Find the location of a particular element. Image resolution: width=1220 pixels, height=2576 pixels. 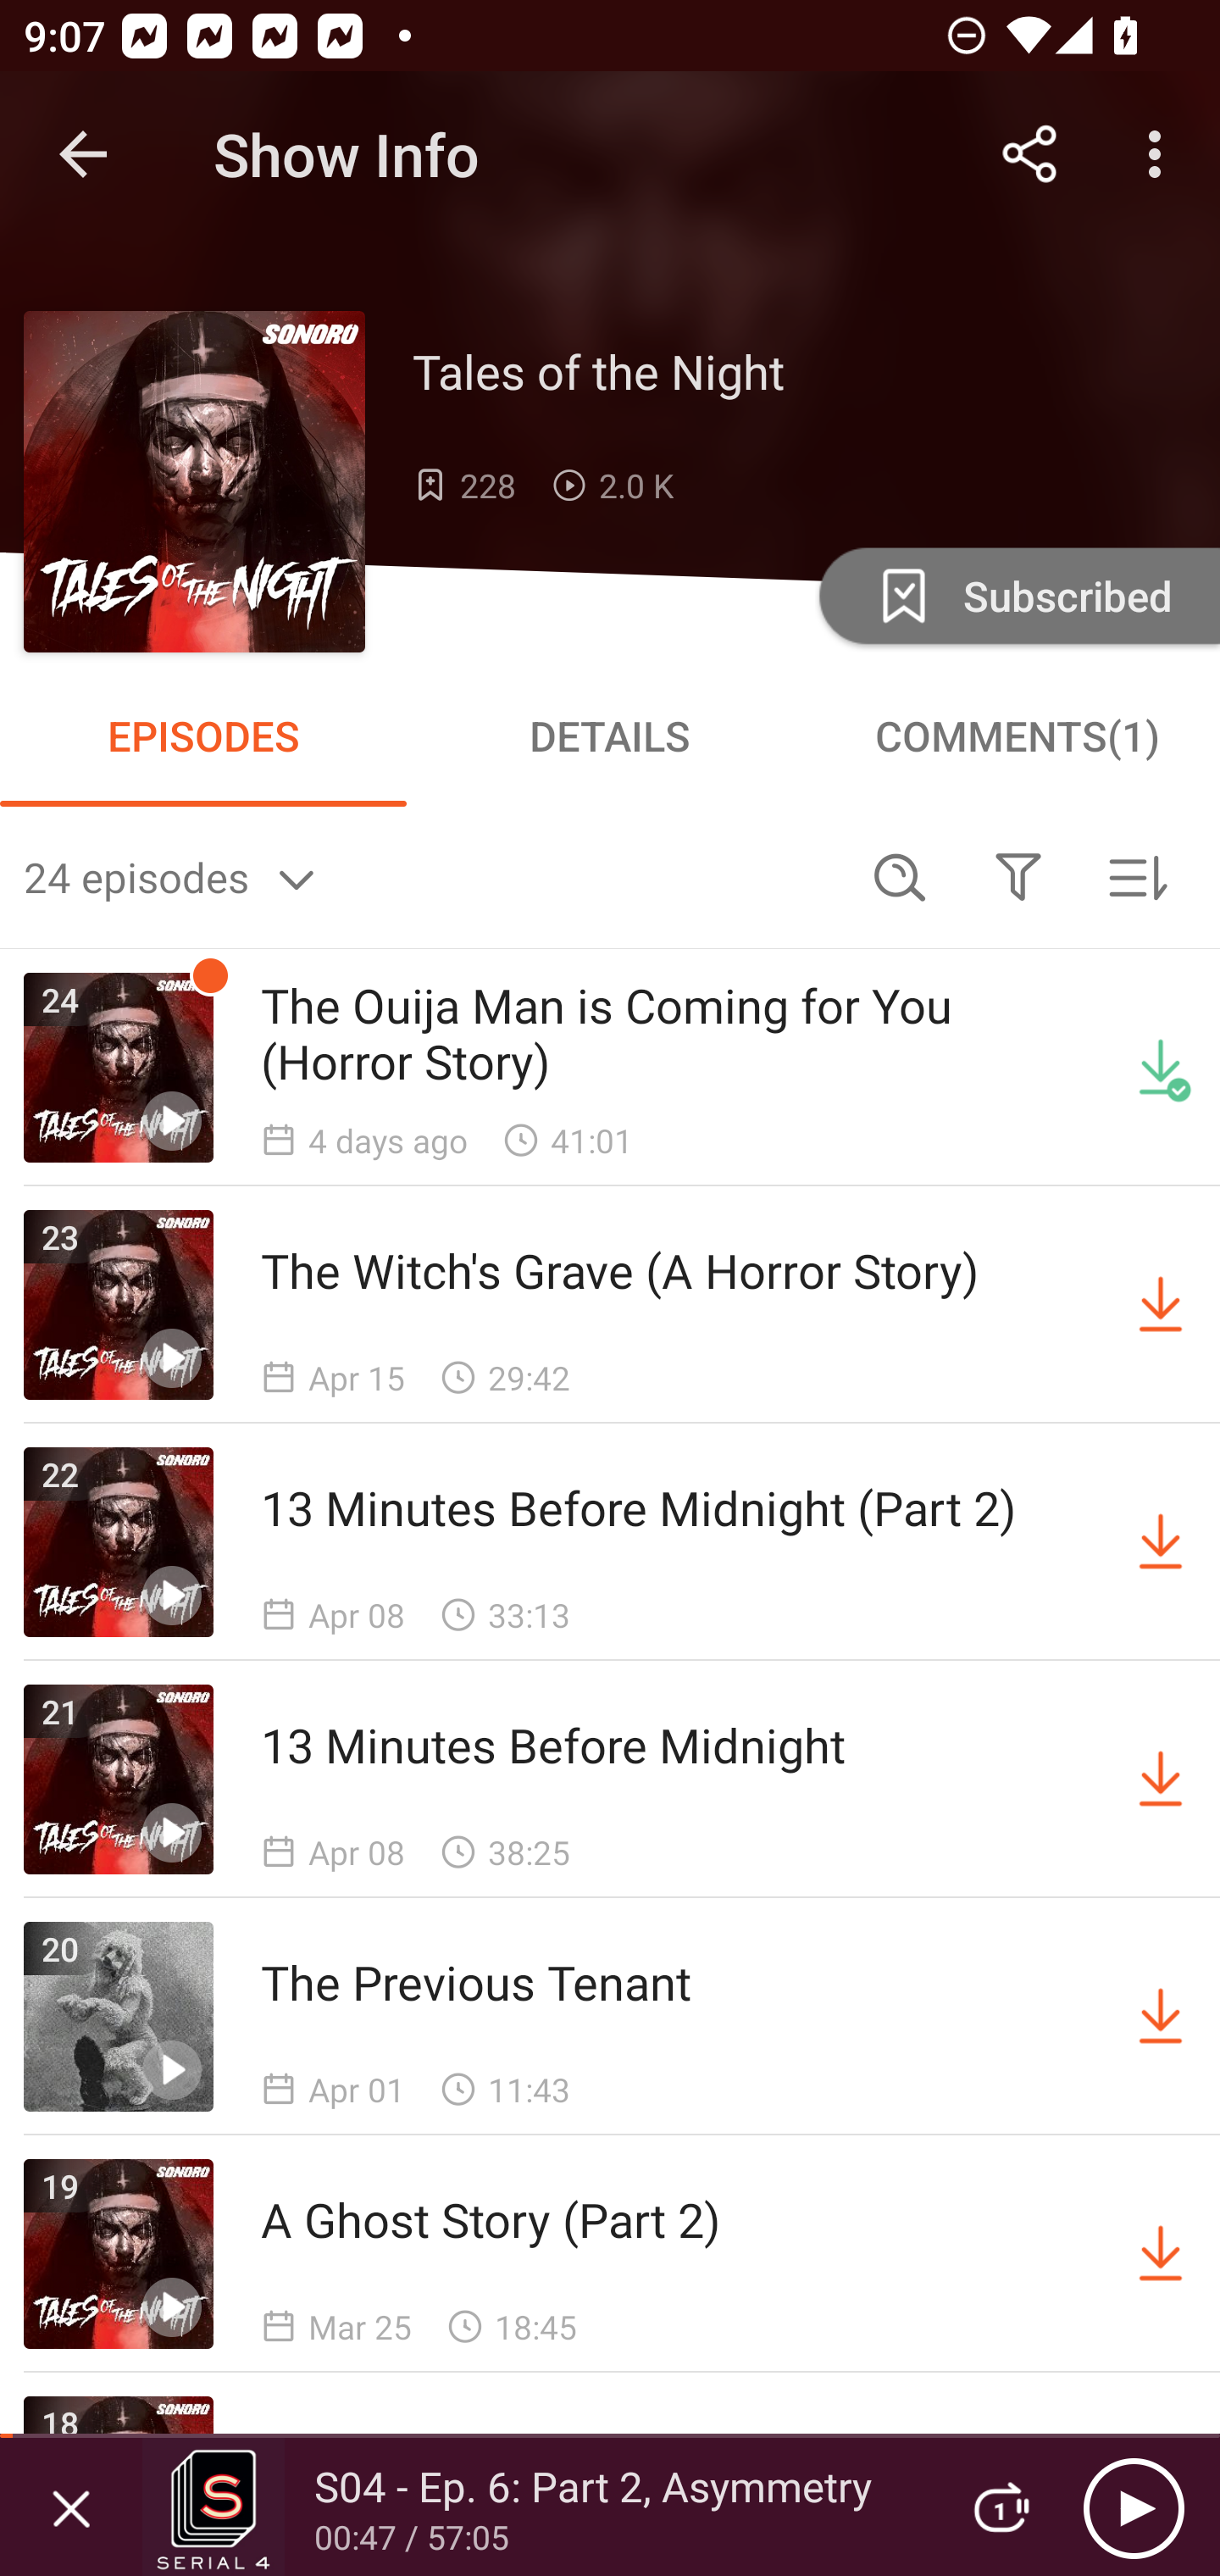

Download is located at coordinates (1161, 1542).